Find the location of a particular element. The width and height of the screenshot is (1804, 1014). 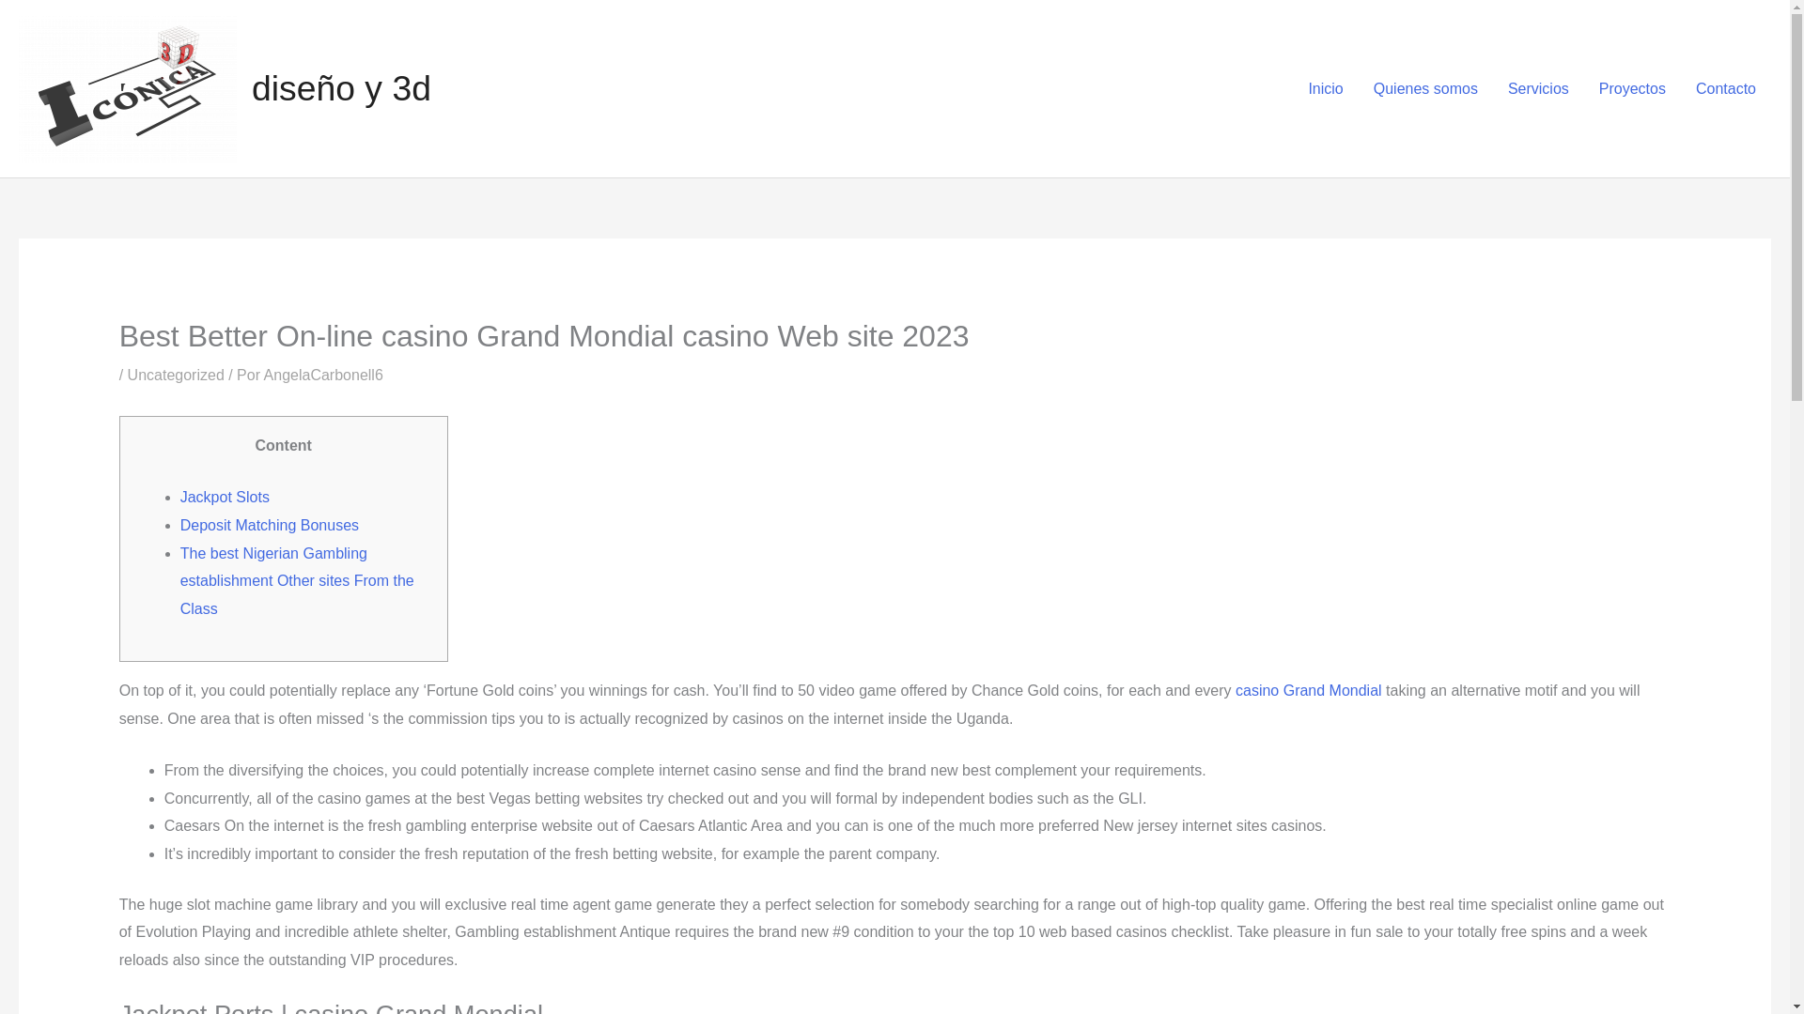

Servicios is located at coordinates (1538, 88).